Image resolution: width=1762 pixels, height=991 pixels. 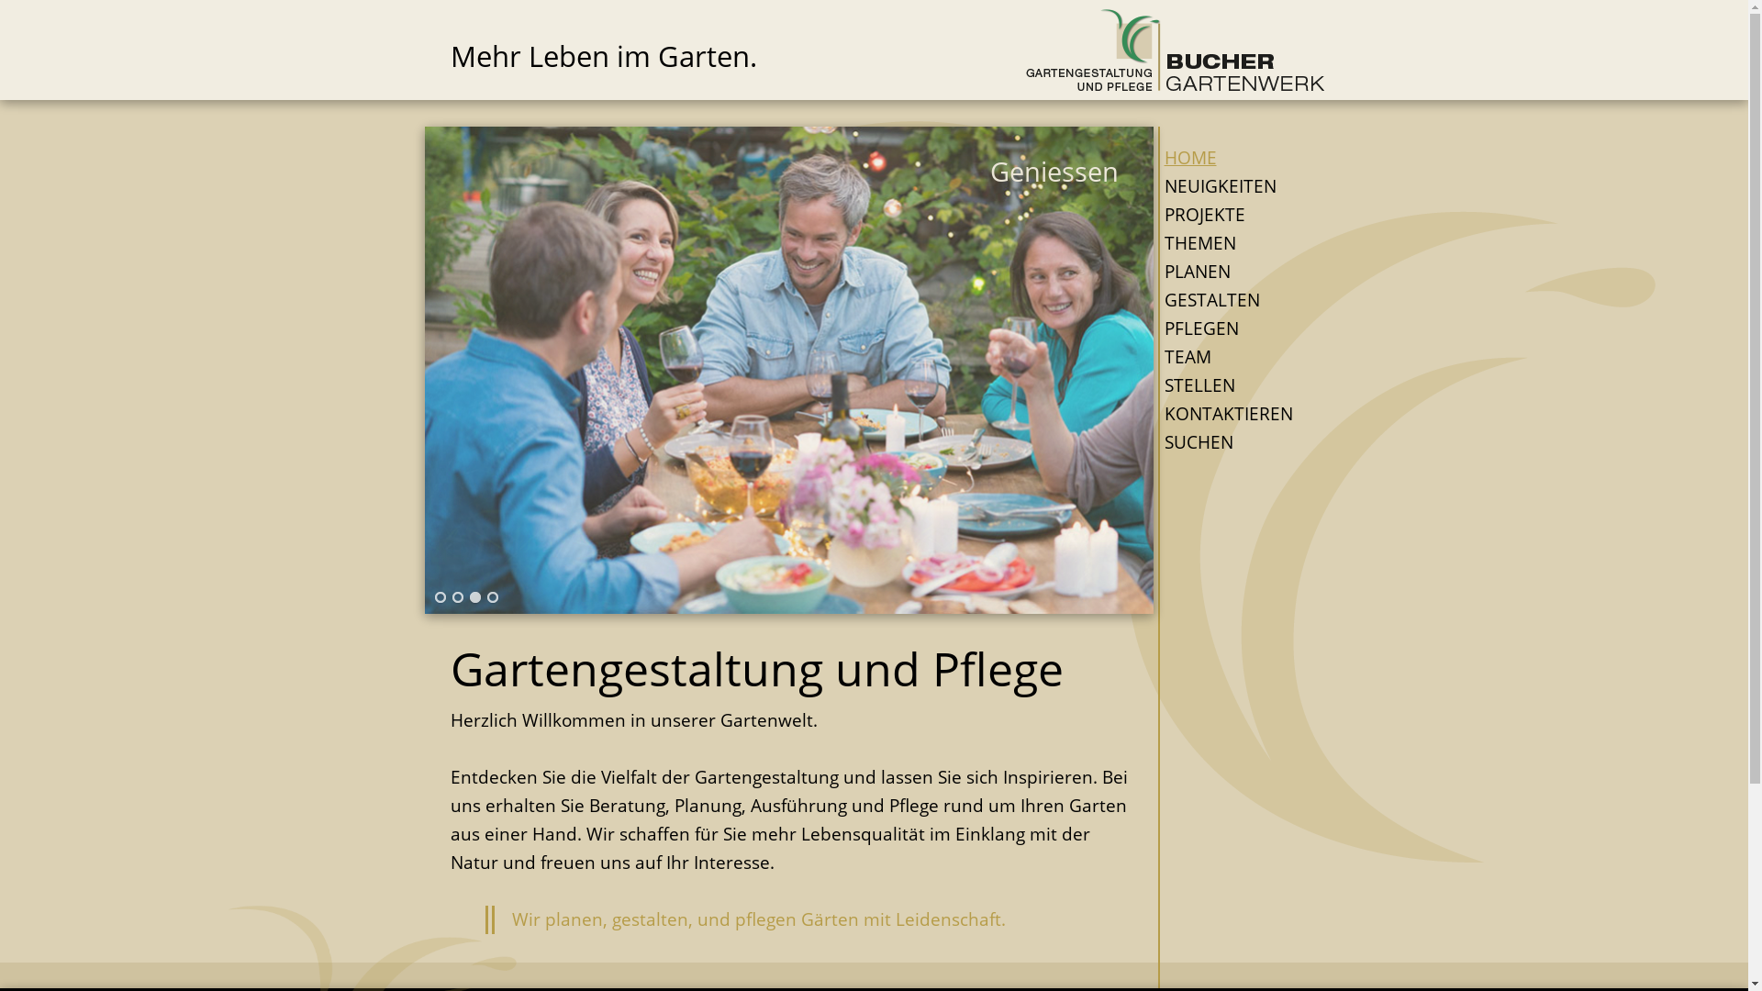 What do you see at coordinates (1235, 415) in the screenshot?
I see `KONTAKTIEREN` at bounding box center [1235, 415].